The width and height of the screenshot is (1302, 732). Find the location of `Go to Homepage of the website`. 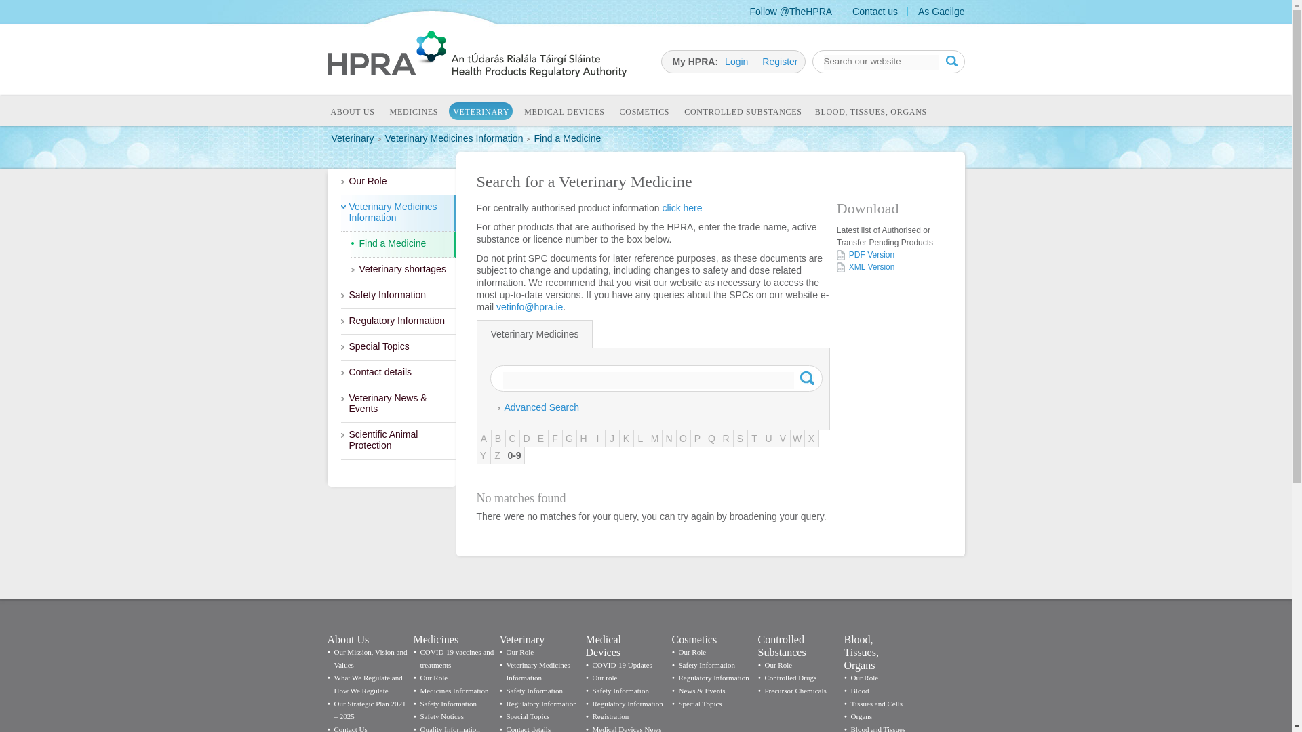

Go to Homepage of the website is located at coordinates (476, 73).